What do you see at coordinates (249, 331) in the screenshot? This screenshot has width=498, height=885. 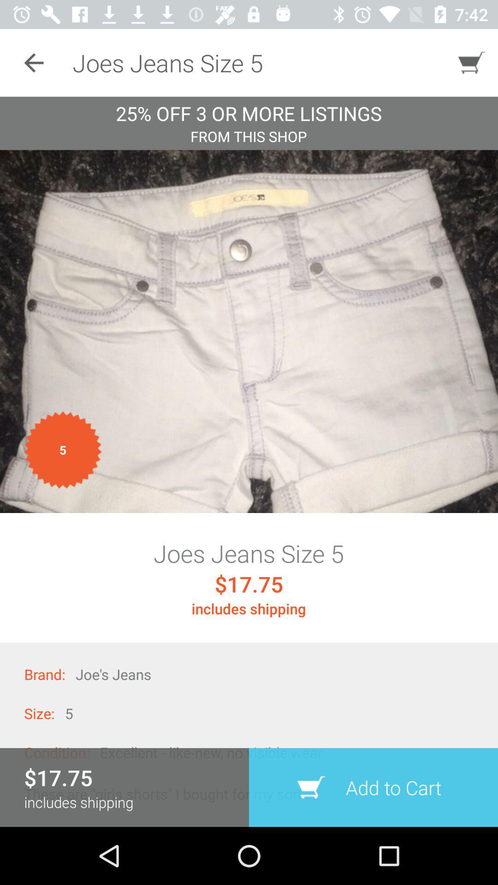 I see `turn on item below the from this shop item` at bounding box center [249, 331].